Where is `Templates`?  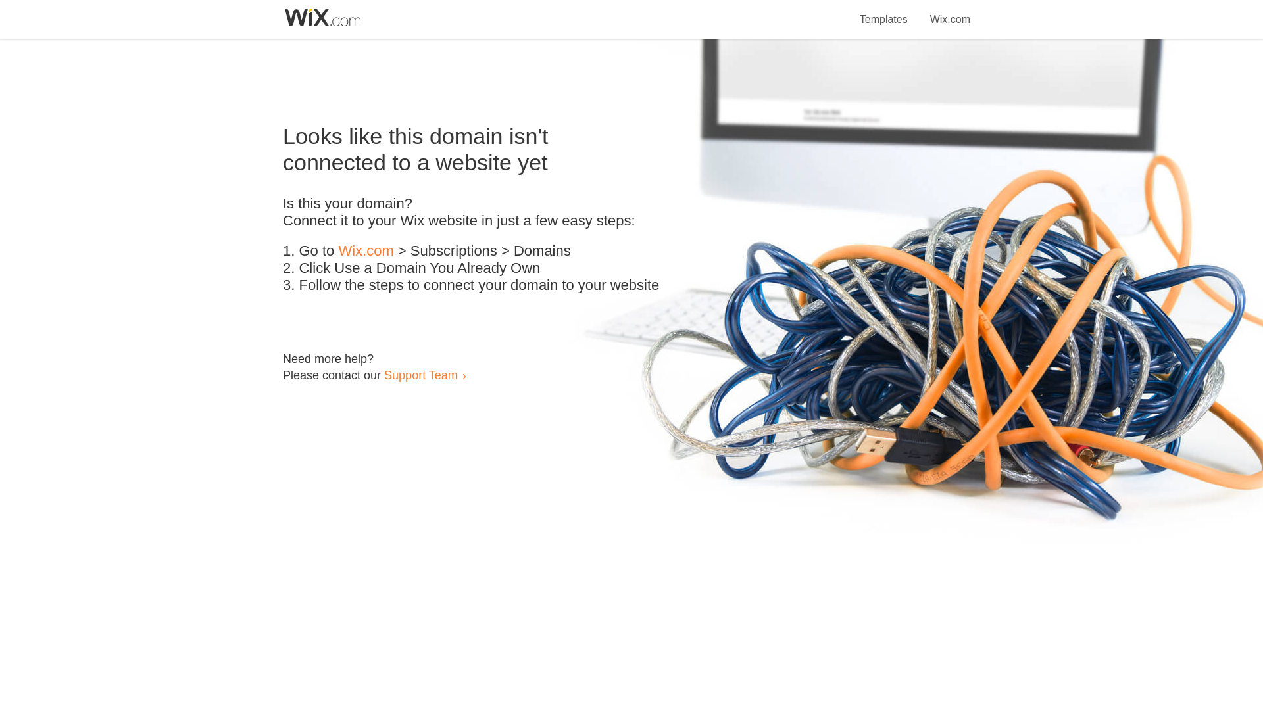
Templates is located at coordinates (884, 12).